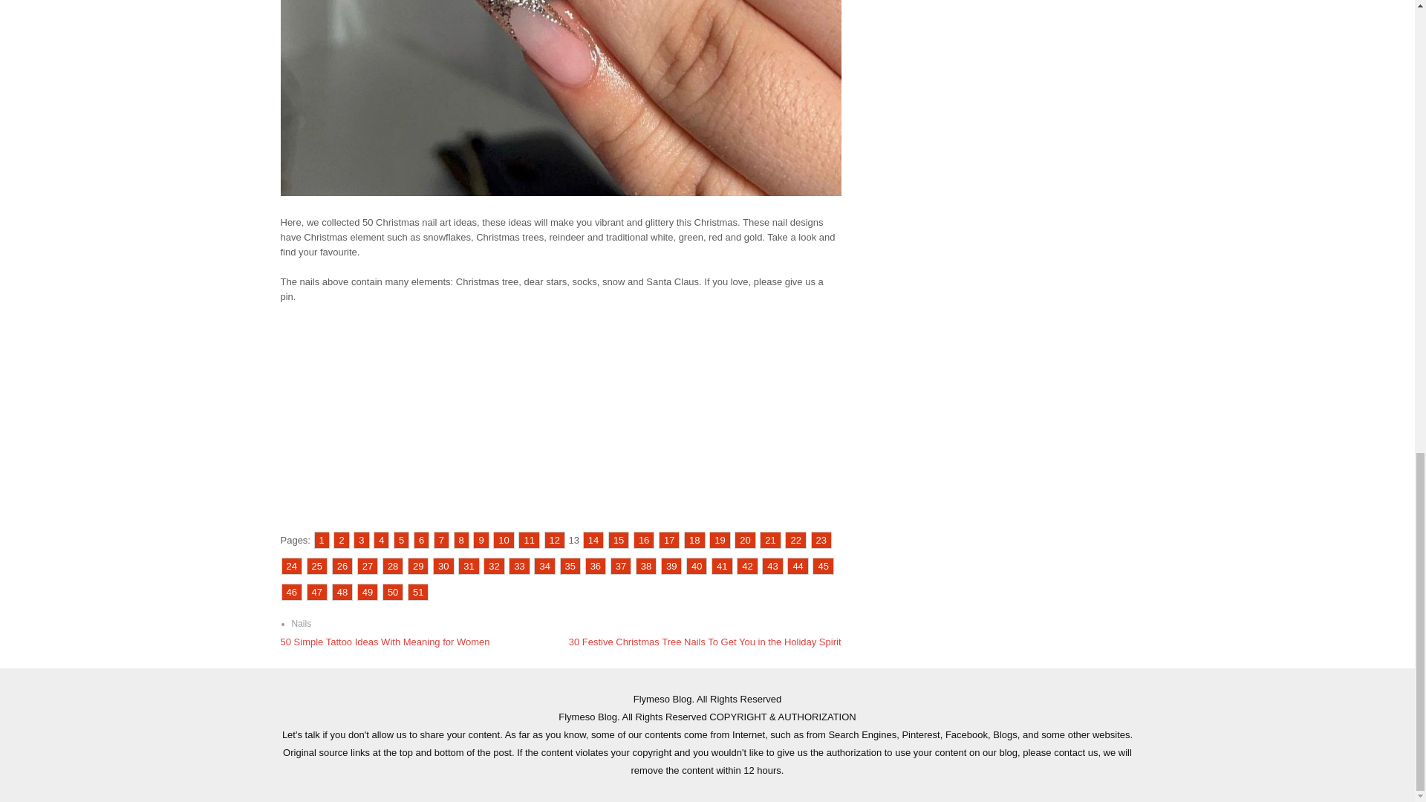  What do you see at coordinates (321, 540) in the screenshot?
I see `1` at bounding box center [321, 540].